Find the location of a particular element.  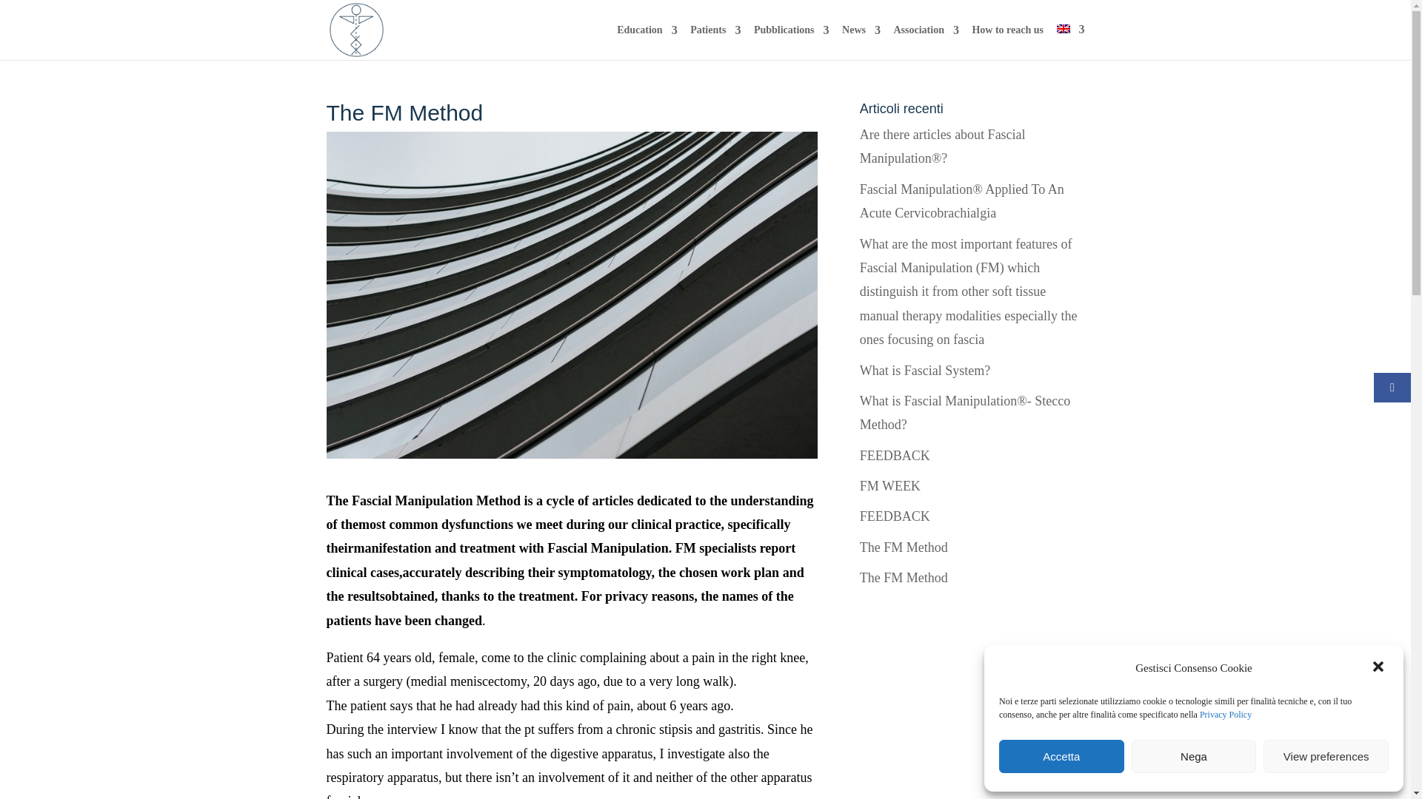

View preferences is located at coordinates (1326, 756).